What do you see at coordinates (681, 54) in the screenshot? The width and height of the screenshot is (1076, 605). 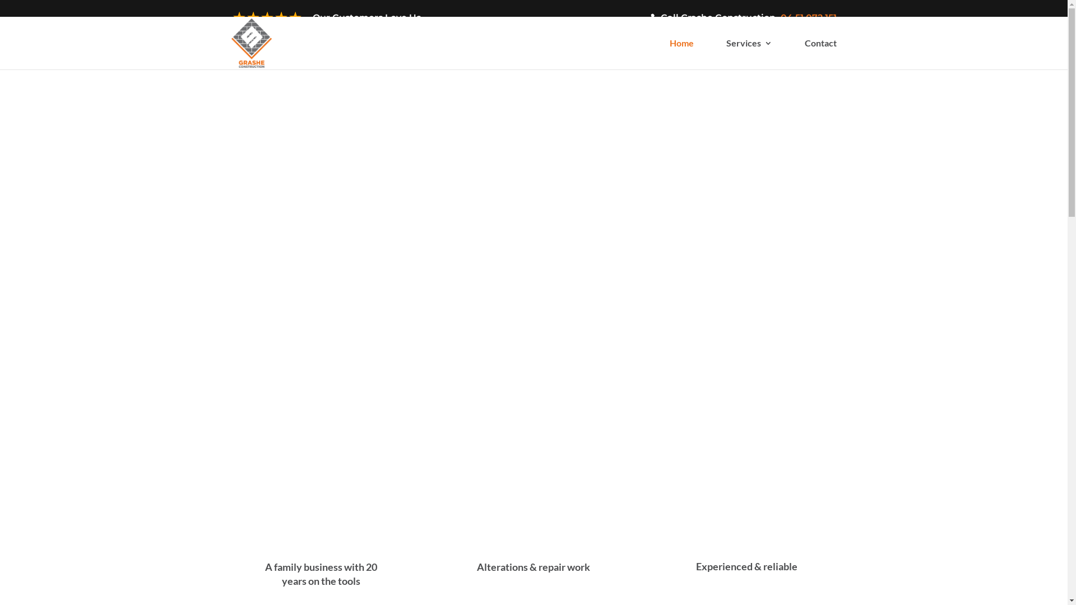 I see `Home` at bounding box center [681, 54].